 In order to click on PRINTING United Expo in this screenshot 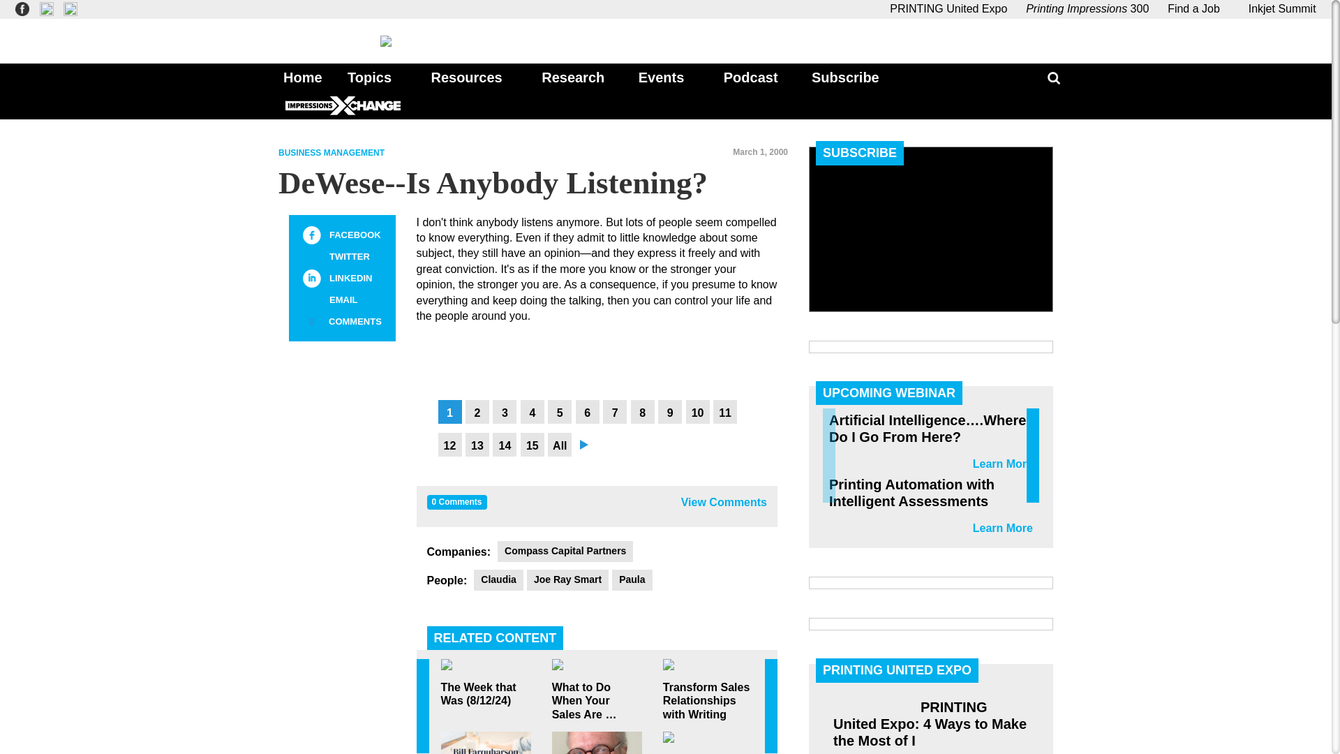, I will do `click(948, 8)`.